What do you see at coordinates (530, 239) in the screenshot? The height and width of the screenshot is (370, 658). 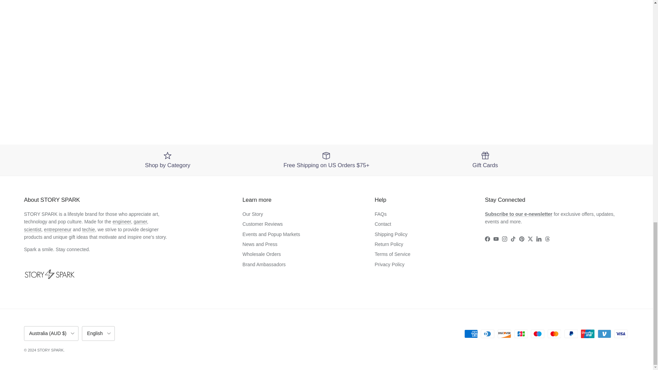 I see `STORY SPARK on Twitter` at bounding box center [530, 239].